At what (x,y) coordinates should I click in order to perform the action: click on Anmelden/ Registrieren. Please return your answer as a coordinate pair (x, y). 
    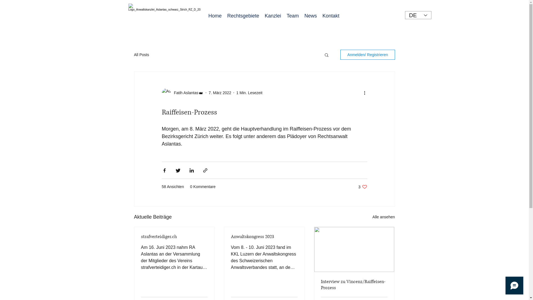
    Looking at the image, I should click on (368, 55).